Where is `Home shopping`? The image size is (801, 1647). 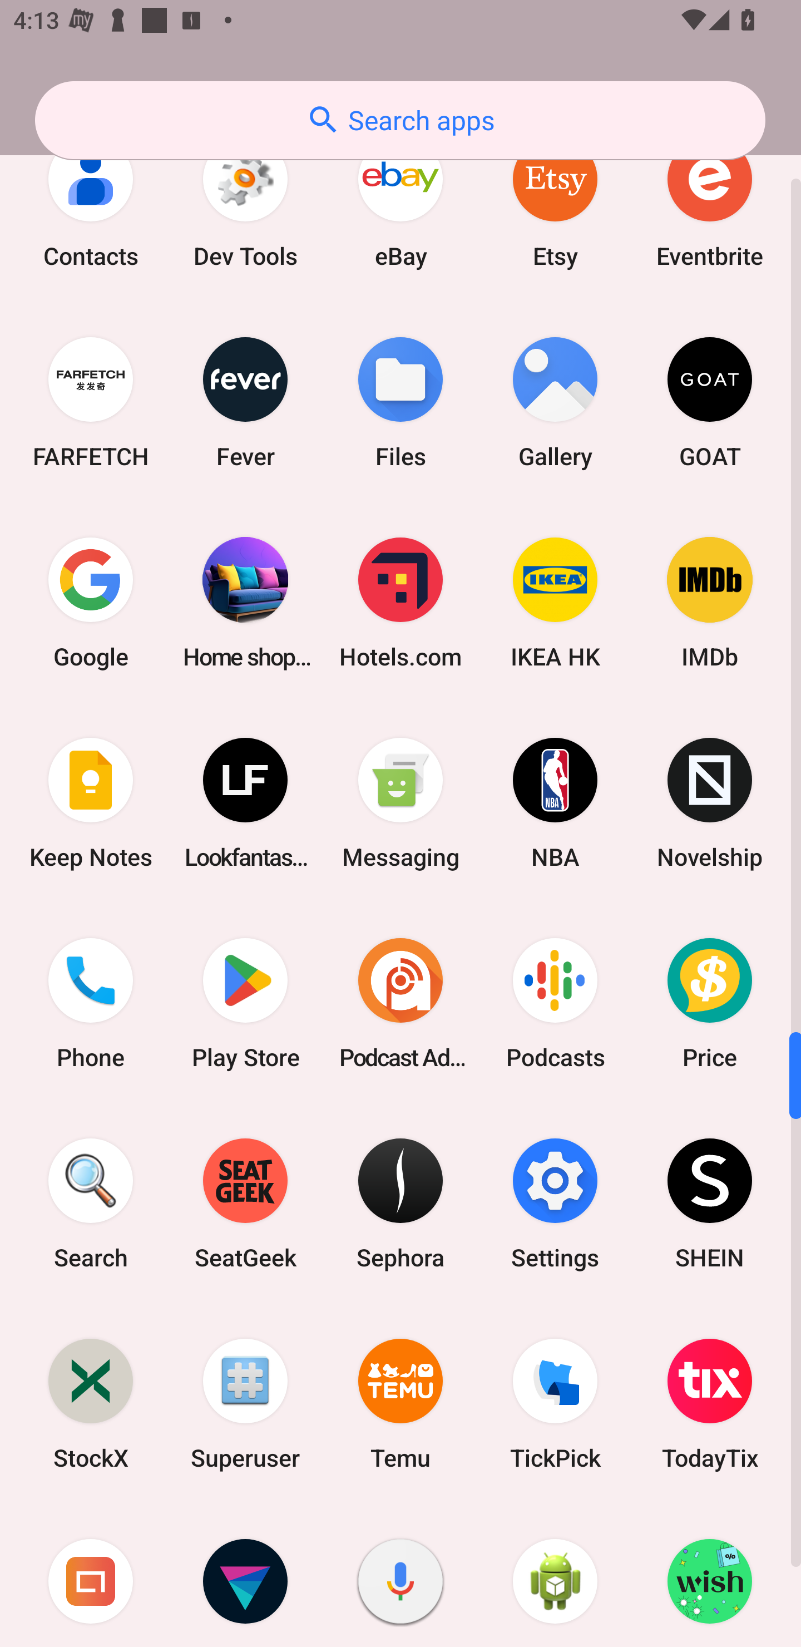
Home shopping is located at coordinates (245, 602).